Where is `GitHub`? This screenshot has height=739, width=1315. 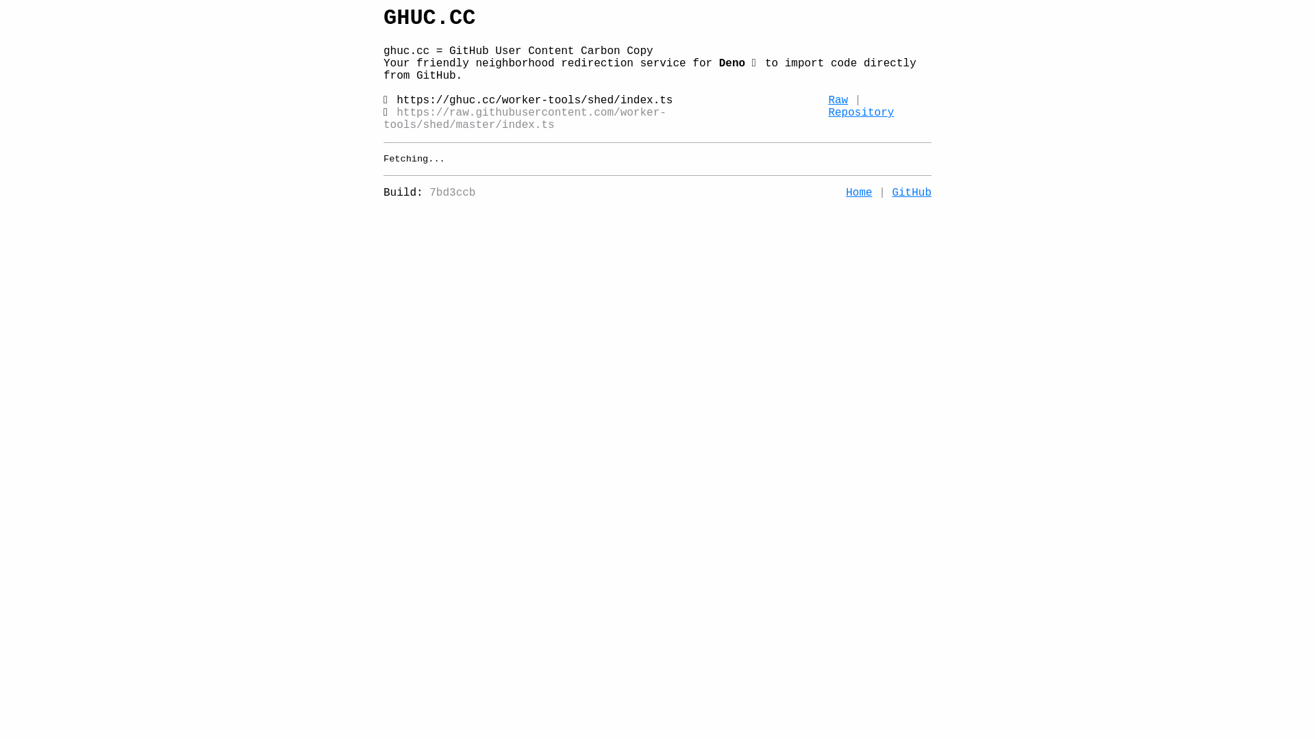 GitHub is located at coordinates (912, 193).